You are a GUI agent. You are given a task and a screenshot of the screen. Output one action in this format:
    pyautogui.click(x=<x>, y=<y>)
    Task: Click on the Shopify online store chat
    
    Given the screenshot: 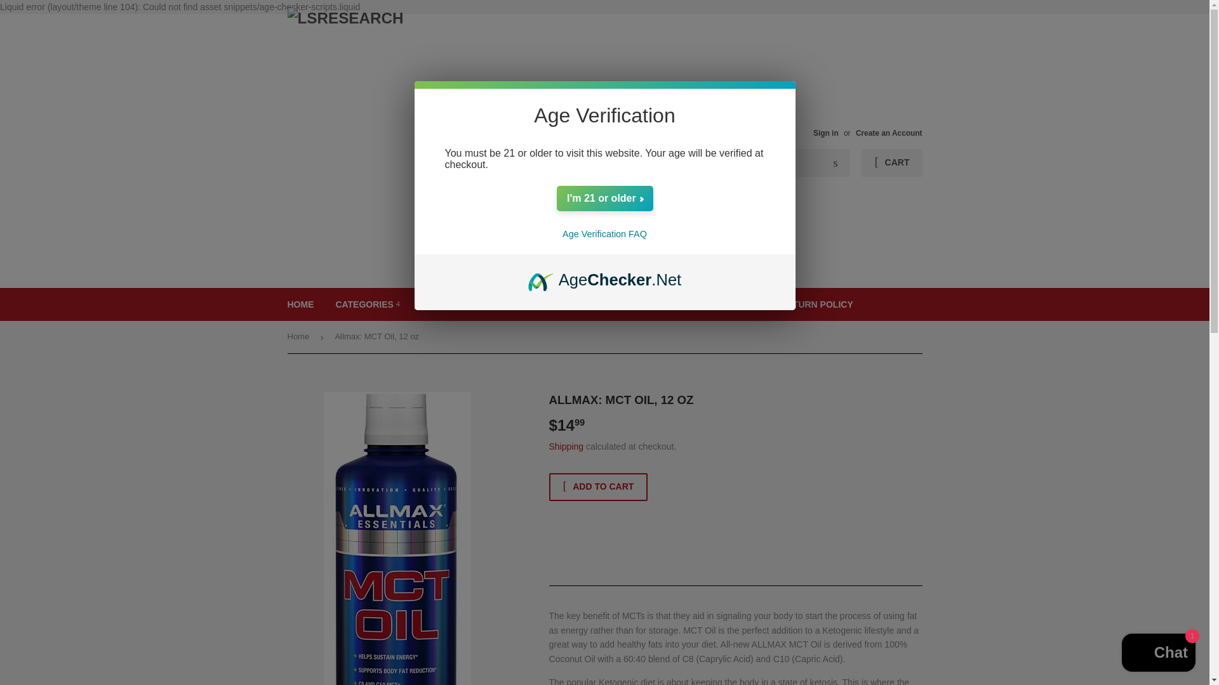 What is the action you would take?
    pyautogui.click(x=1158, y=654)
    